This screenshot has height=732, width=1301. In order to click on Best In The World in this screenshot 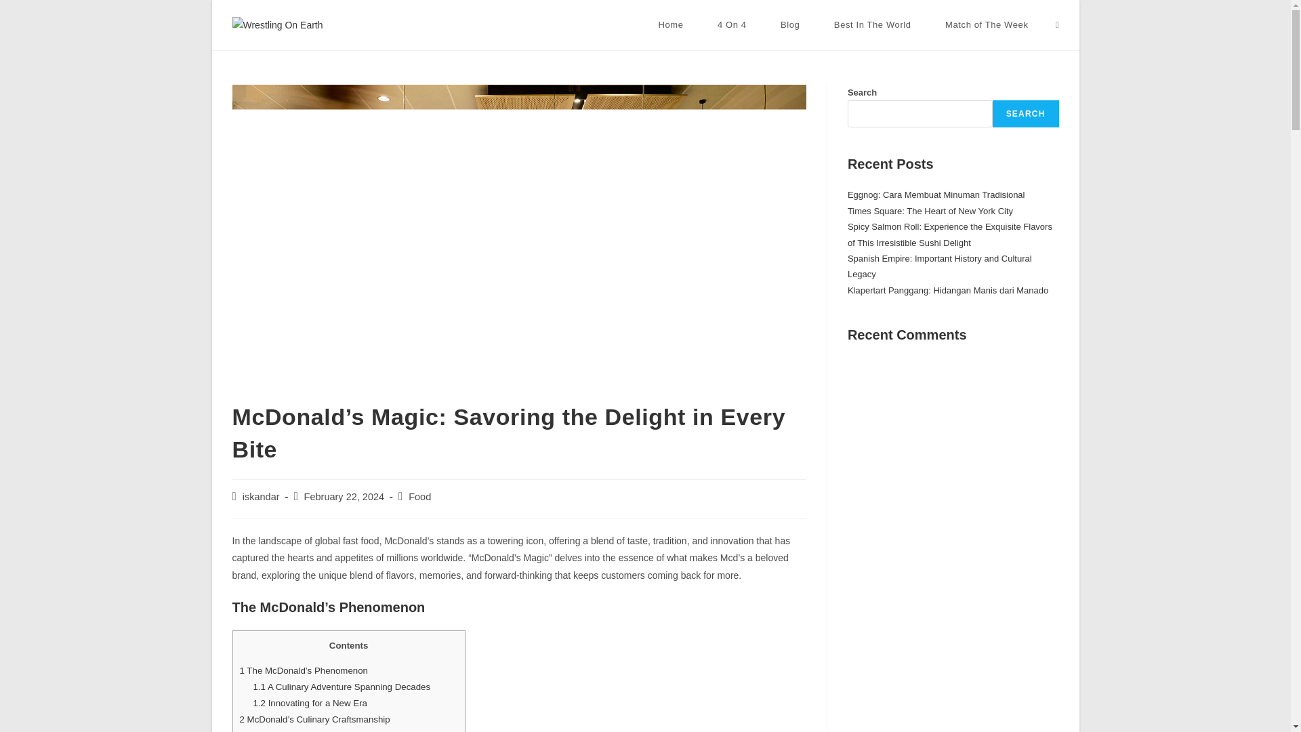, I will do `click(873, 25)`.